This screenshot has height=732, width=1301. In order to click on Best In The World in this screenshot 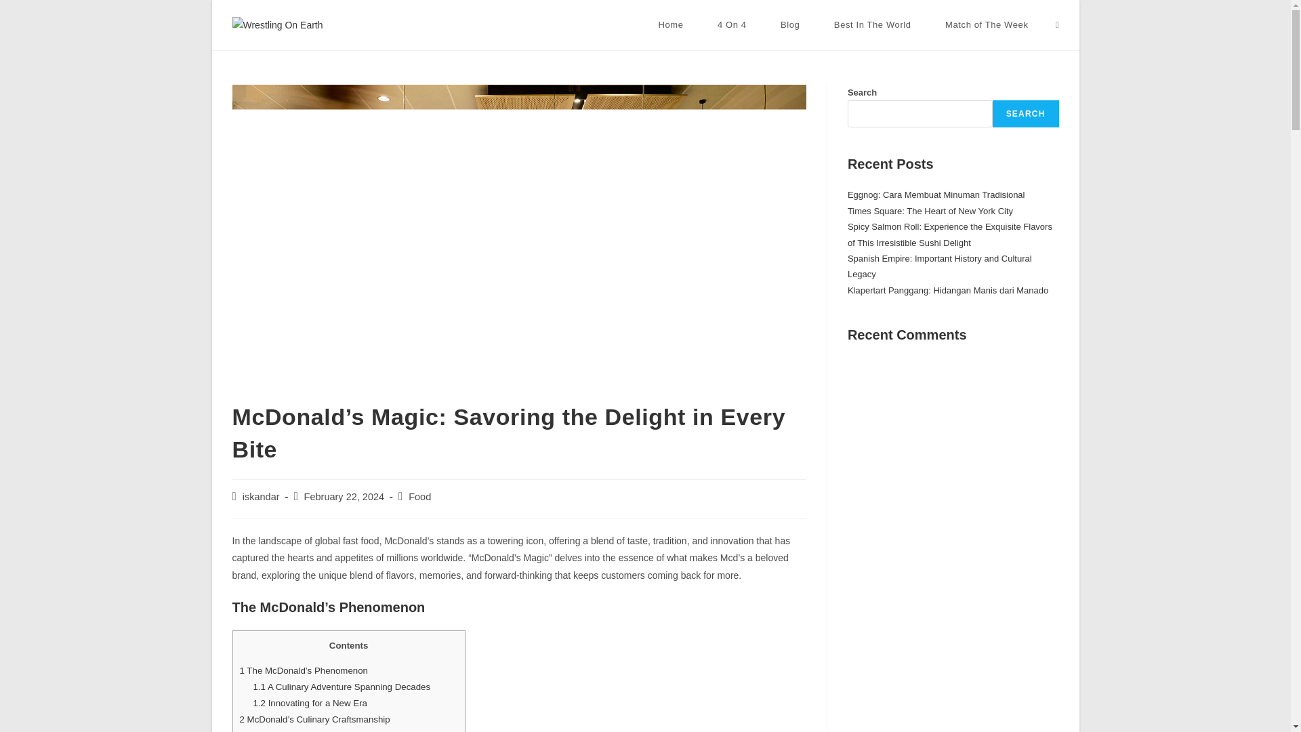, I will do `click(873, 25)`.